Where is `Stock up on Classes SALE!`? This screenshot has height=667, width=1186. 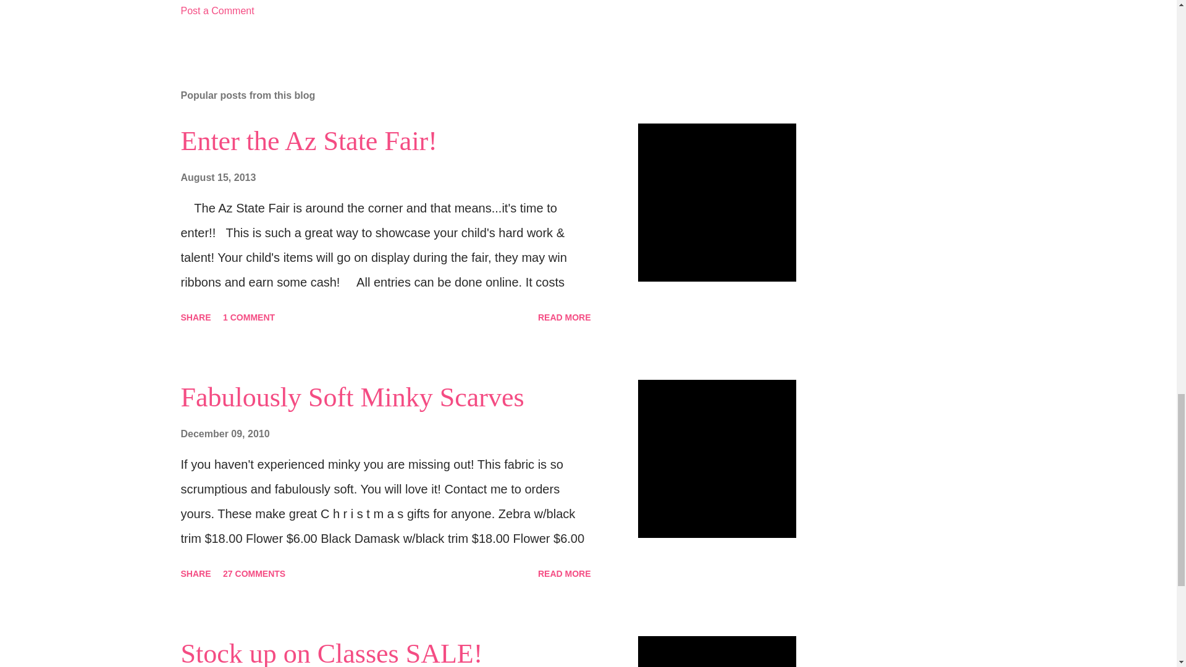
Stock up on Classes SALE! is located at coordinates (331, 652).